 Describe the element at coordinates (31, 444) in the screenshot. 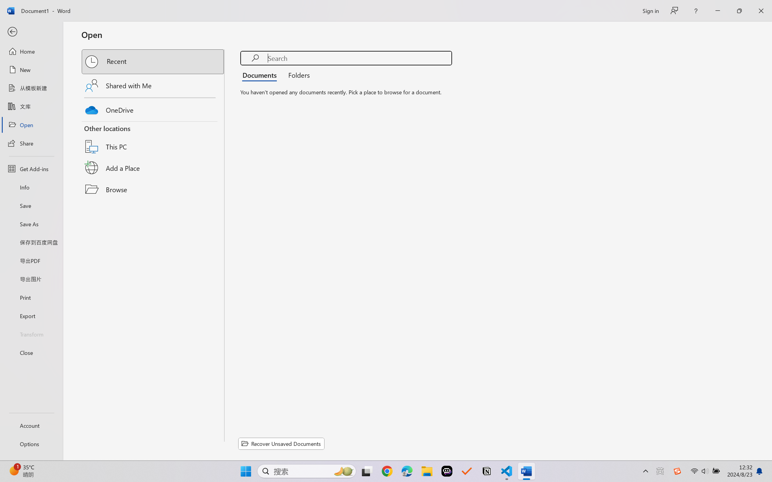

I see `Options` at that location.